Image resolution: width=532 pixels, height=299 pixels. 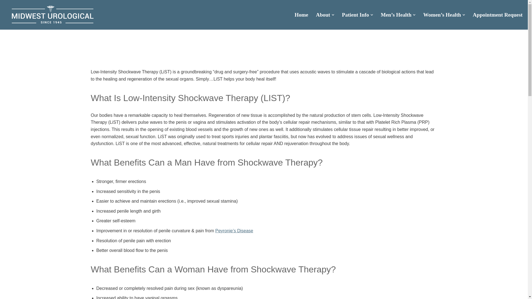 I want to click on Home, so click(x=301, y=15).